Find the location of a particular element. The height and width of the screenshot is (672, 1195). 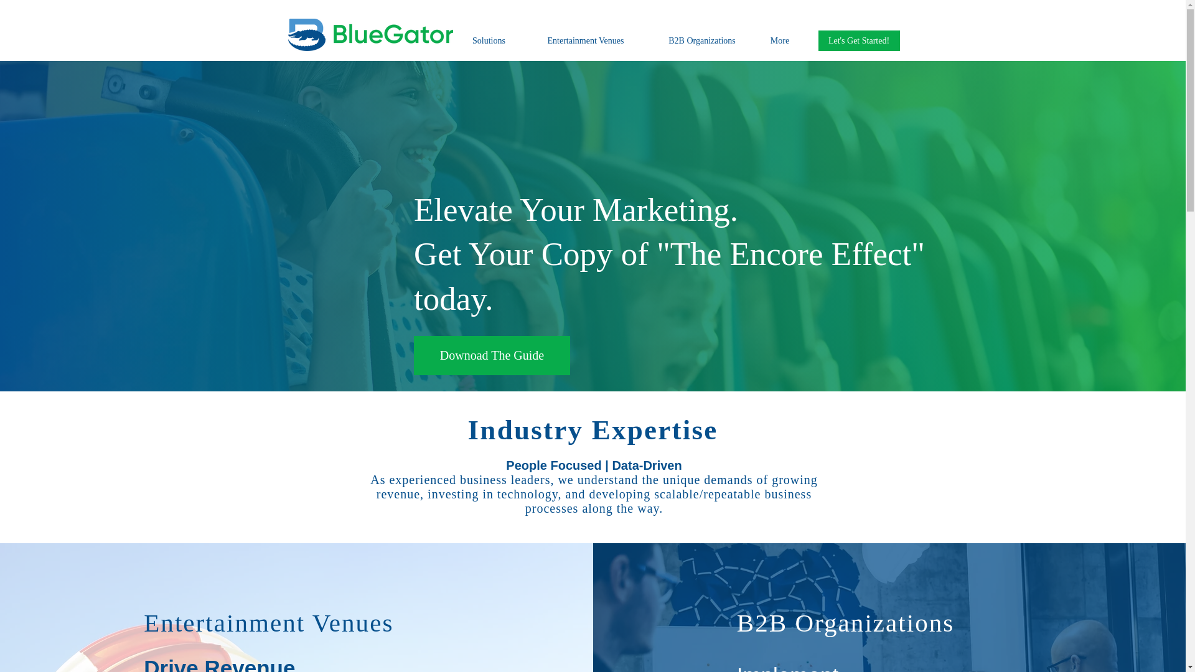

Solutions is located at coordinates (488, 40).